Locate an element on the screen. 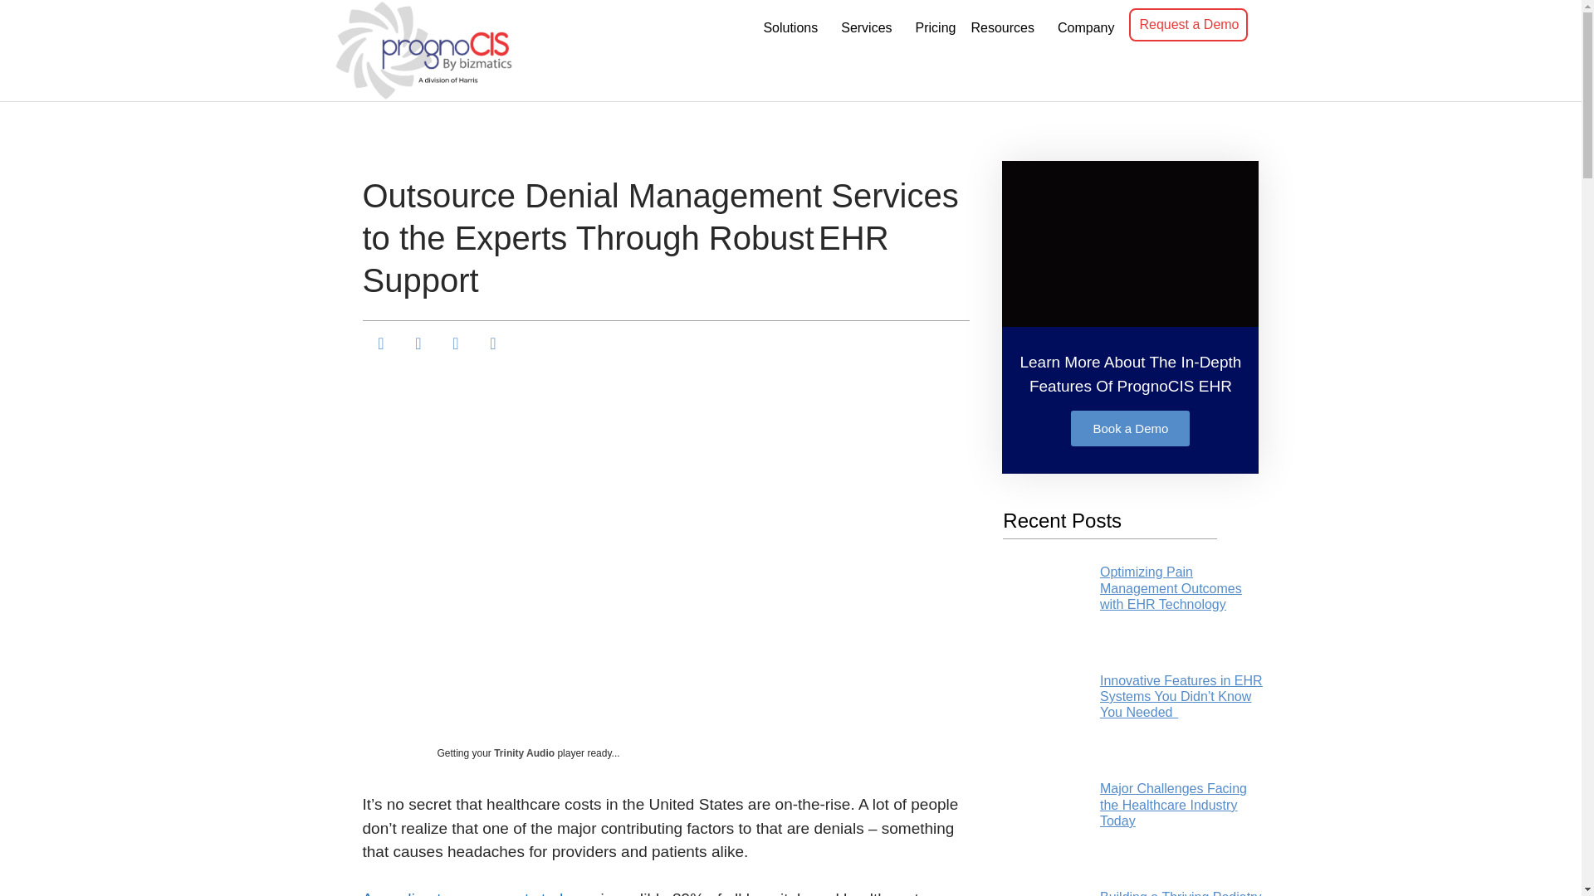 This screenshot has height=896, width=1594. According to one recent study is located at coordinates (465, 893).